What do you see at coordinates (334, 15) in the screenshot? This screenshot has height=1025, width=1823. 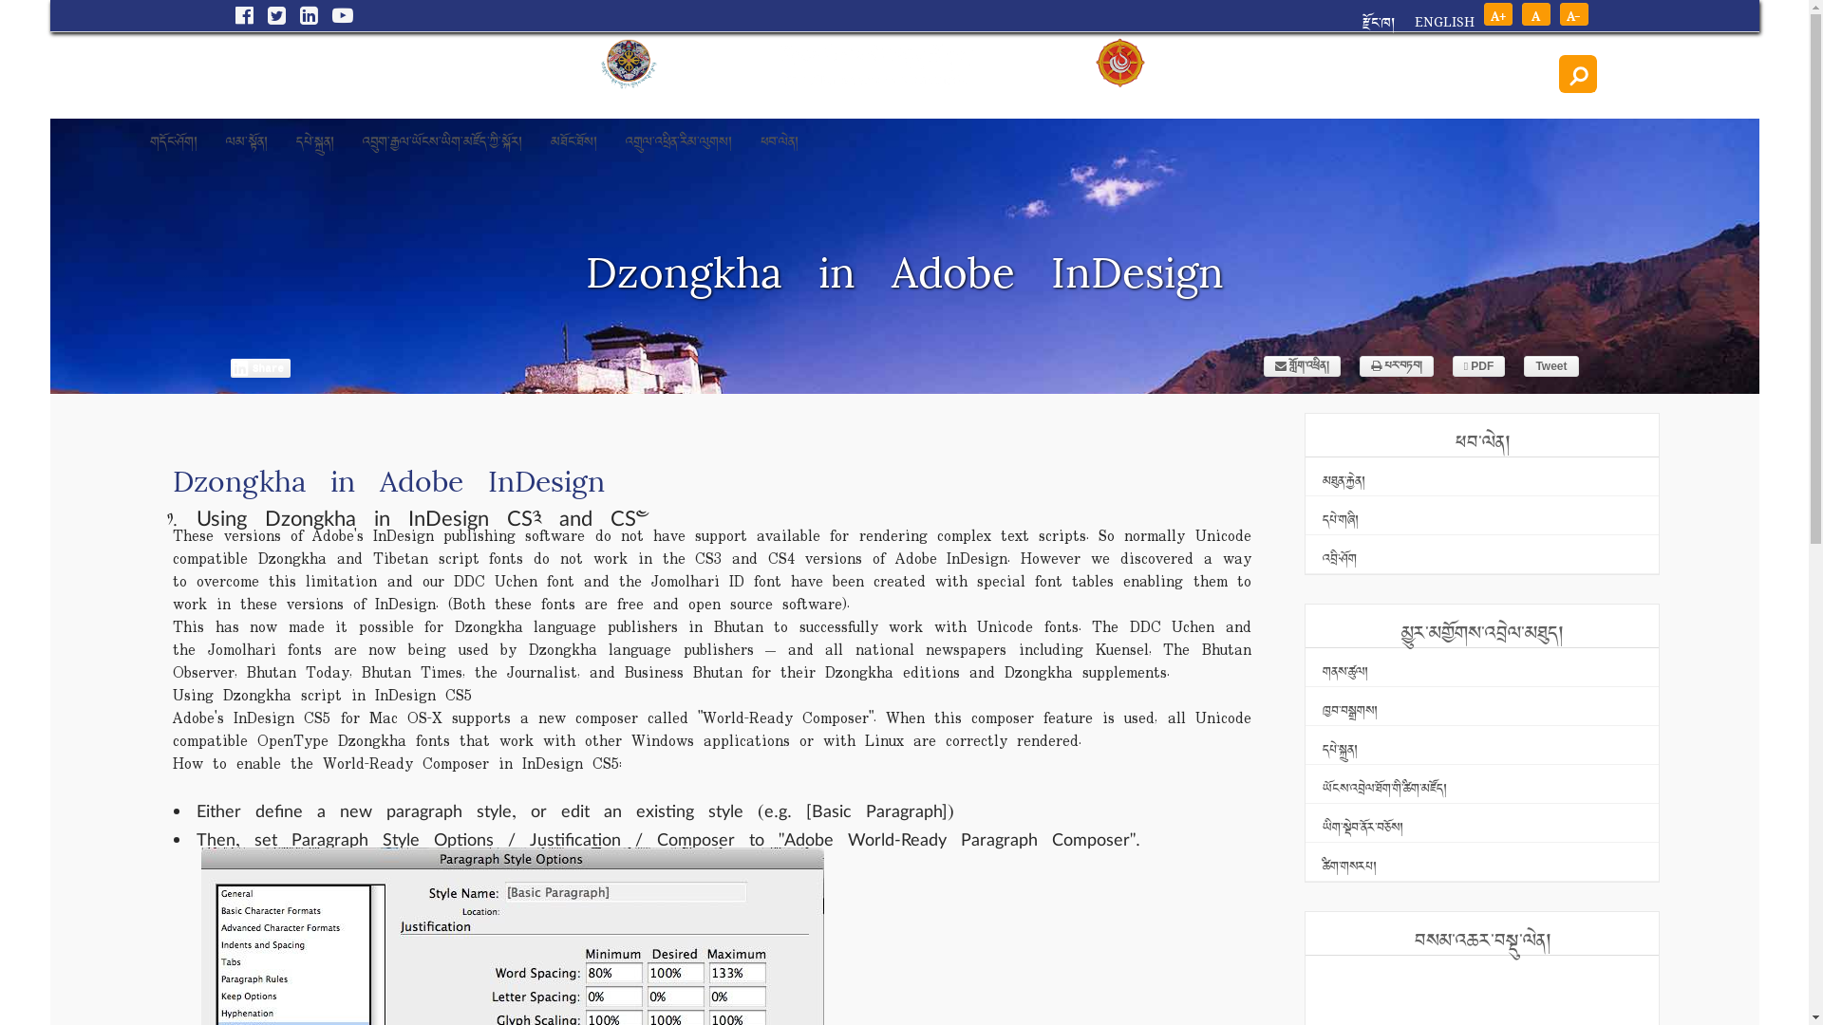 I see `Find us on Youtube` at bounding box center [334, 15].